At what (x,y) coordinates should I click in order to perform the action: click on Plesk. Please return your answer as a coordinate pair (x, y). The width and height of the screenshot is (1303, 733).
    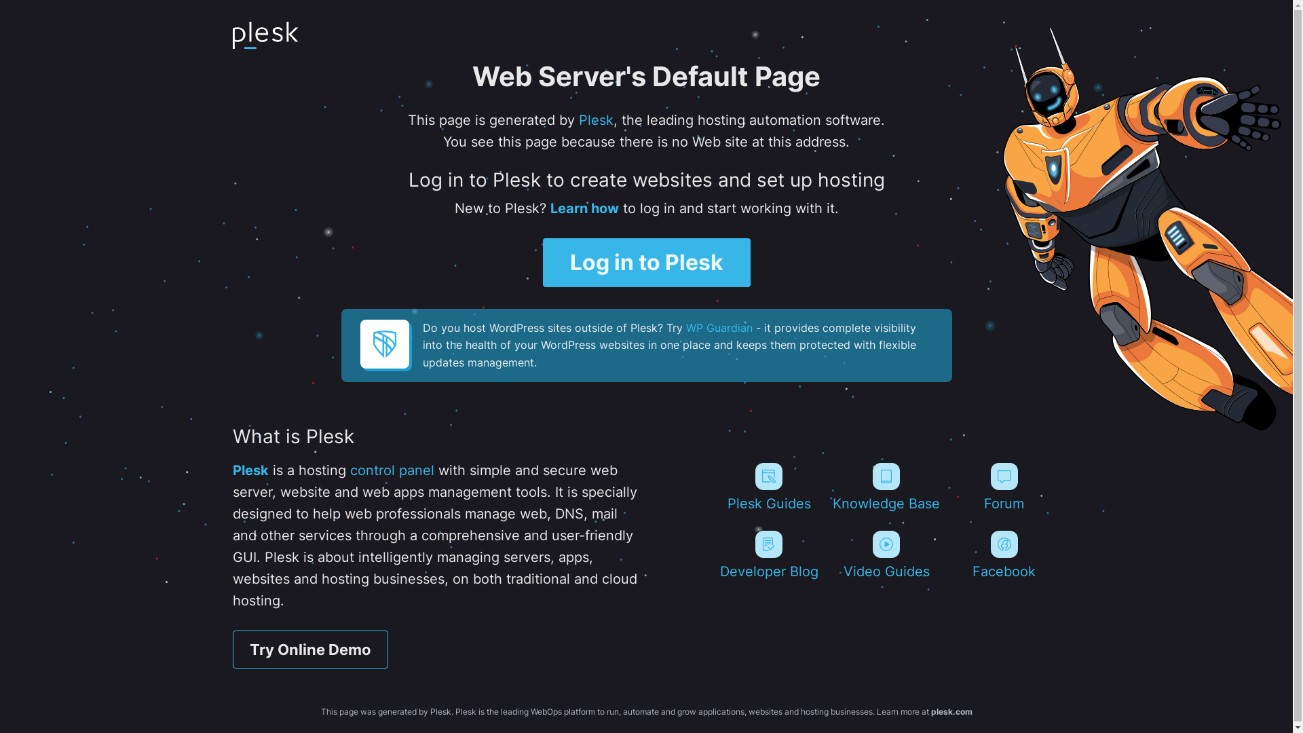
    Looking at the image, I should click on (250, 470).